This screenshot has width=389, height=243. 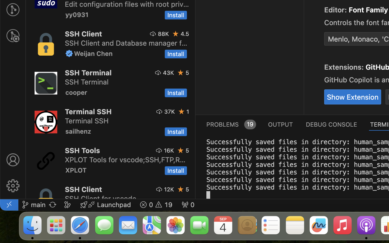 What do you see at coordinates (125, 160) in the screenshot?
I see `XPLOT Tools for vscode;SSH,FTP,Remote` at bounding box center [125, 160].